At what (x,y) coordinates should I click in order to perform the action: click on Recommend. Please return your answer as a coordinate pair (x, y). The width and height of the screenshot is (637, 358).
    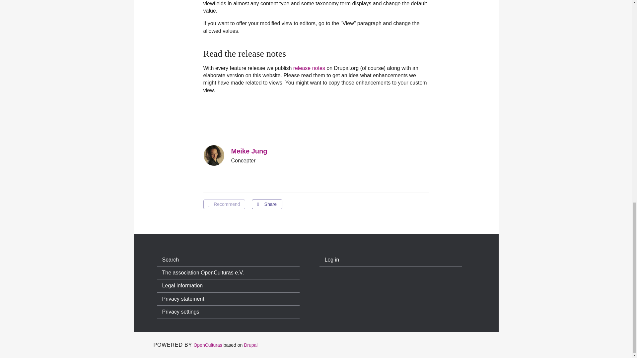
    Looking at the image, I should click on (224, 204).